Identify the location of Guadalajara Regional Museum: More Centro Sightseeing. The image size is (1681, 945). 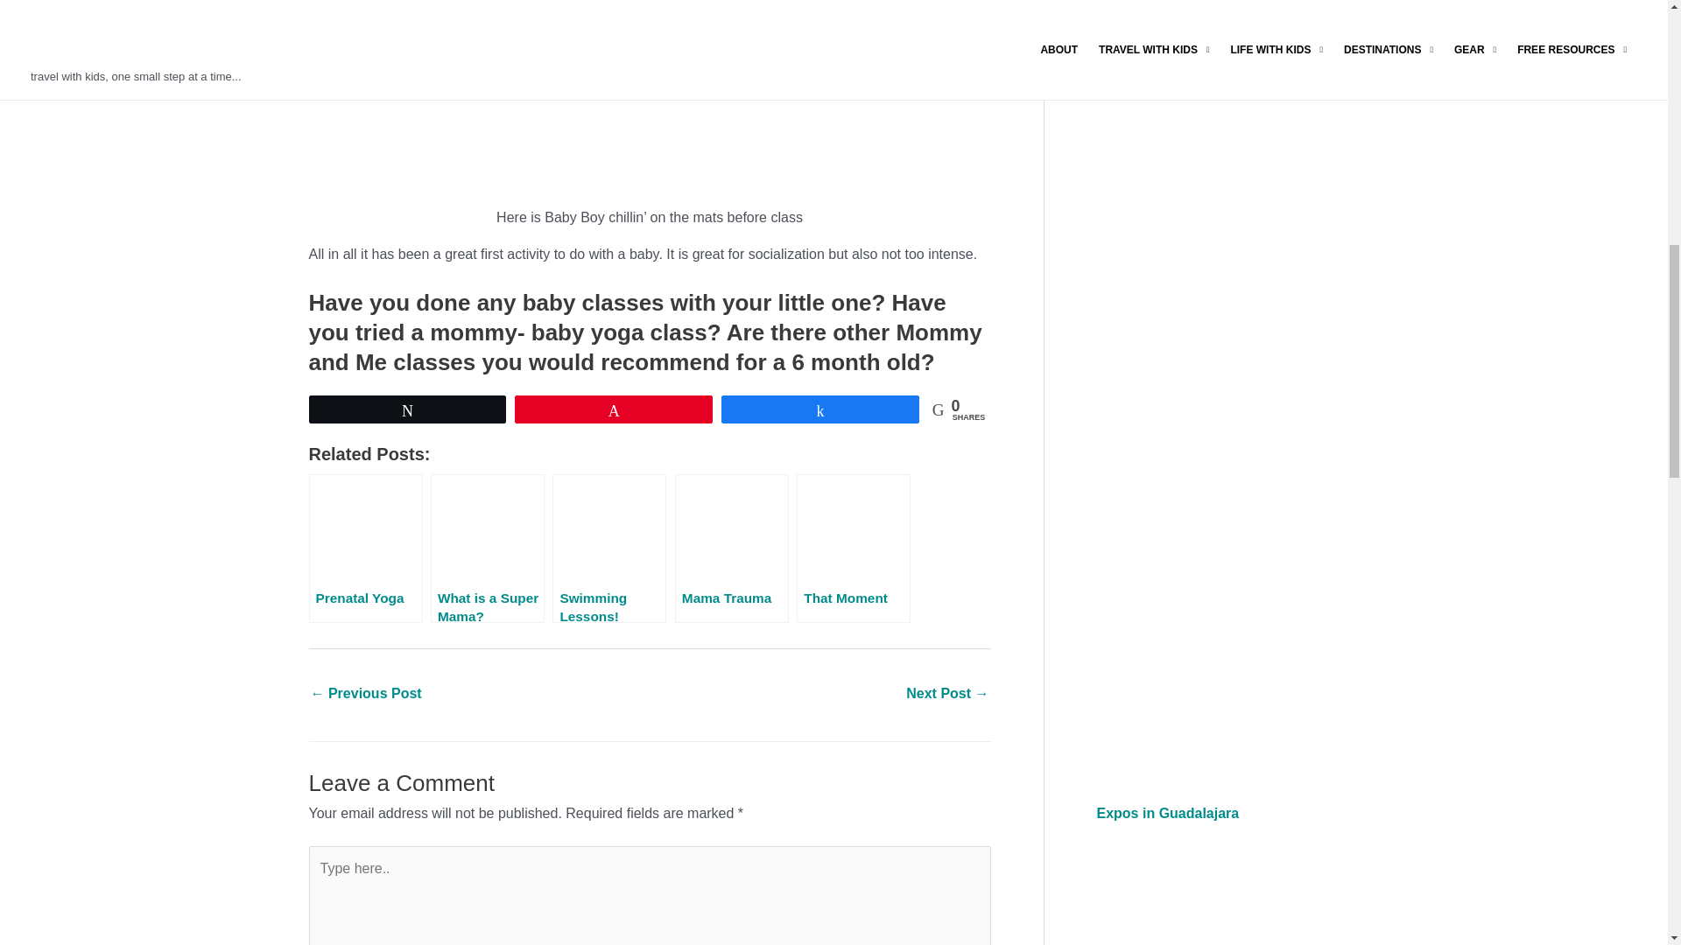
(946, 695).